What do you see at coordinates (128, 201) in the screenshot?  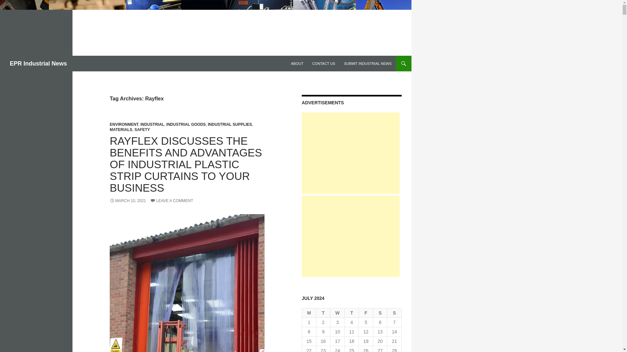 I see `MARCH 10, 2021` at bounding box center [128, 201].